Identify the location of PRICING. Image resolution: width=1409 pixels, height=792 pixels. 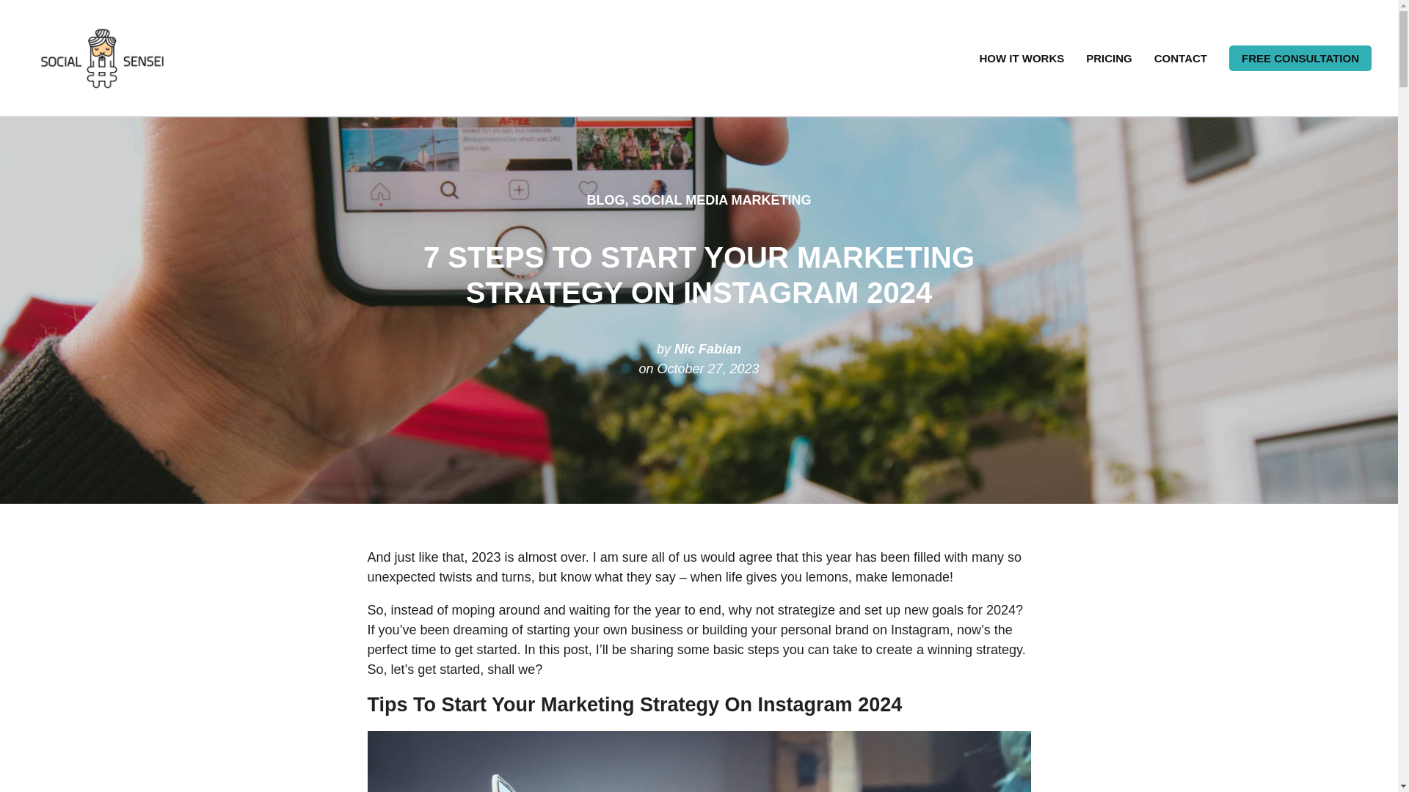
(1108, 58).